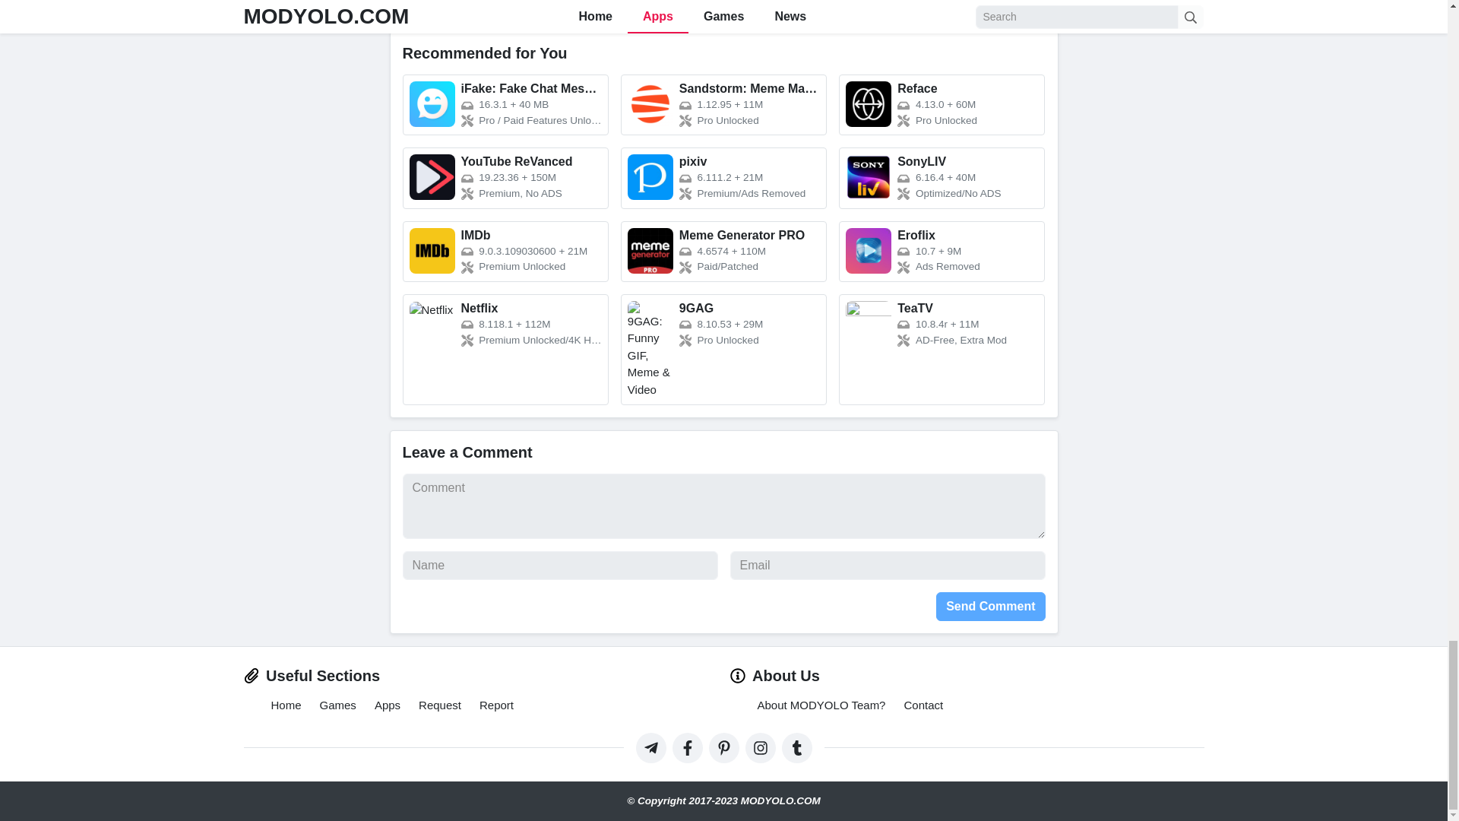 This screenshot has height=821, width=1459. I want to click on pixiv, so click(723, 178).